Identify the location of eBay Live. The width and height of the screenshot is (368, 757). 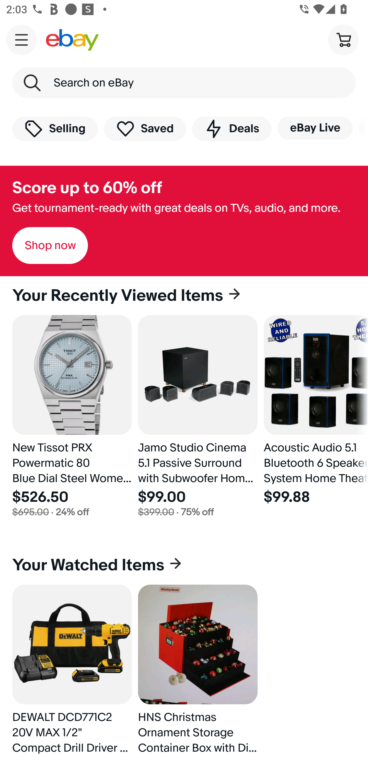
(315, 128).